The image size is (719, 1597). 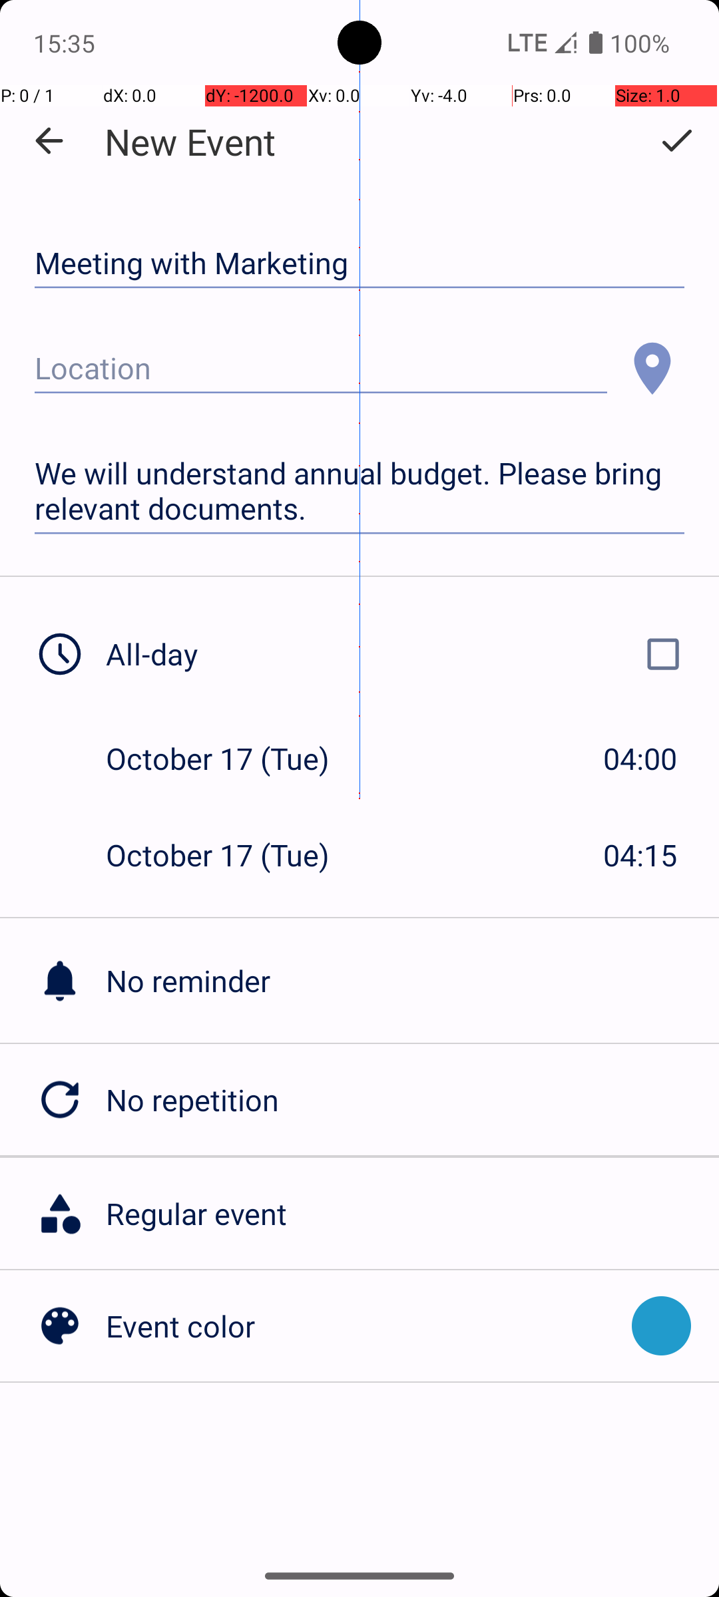 I want to click on 04:00, so click(x=640, y=759).